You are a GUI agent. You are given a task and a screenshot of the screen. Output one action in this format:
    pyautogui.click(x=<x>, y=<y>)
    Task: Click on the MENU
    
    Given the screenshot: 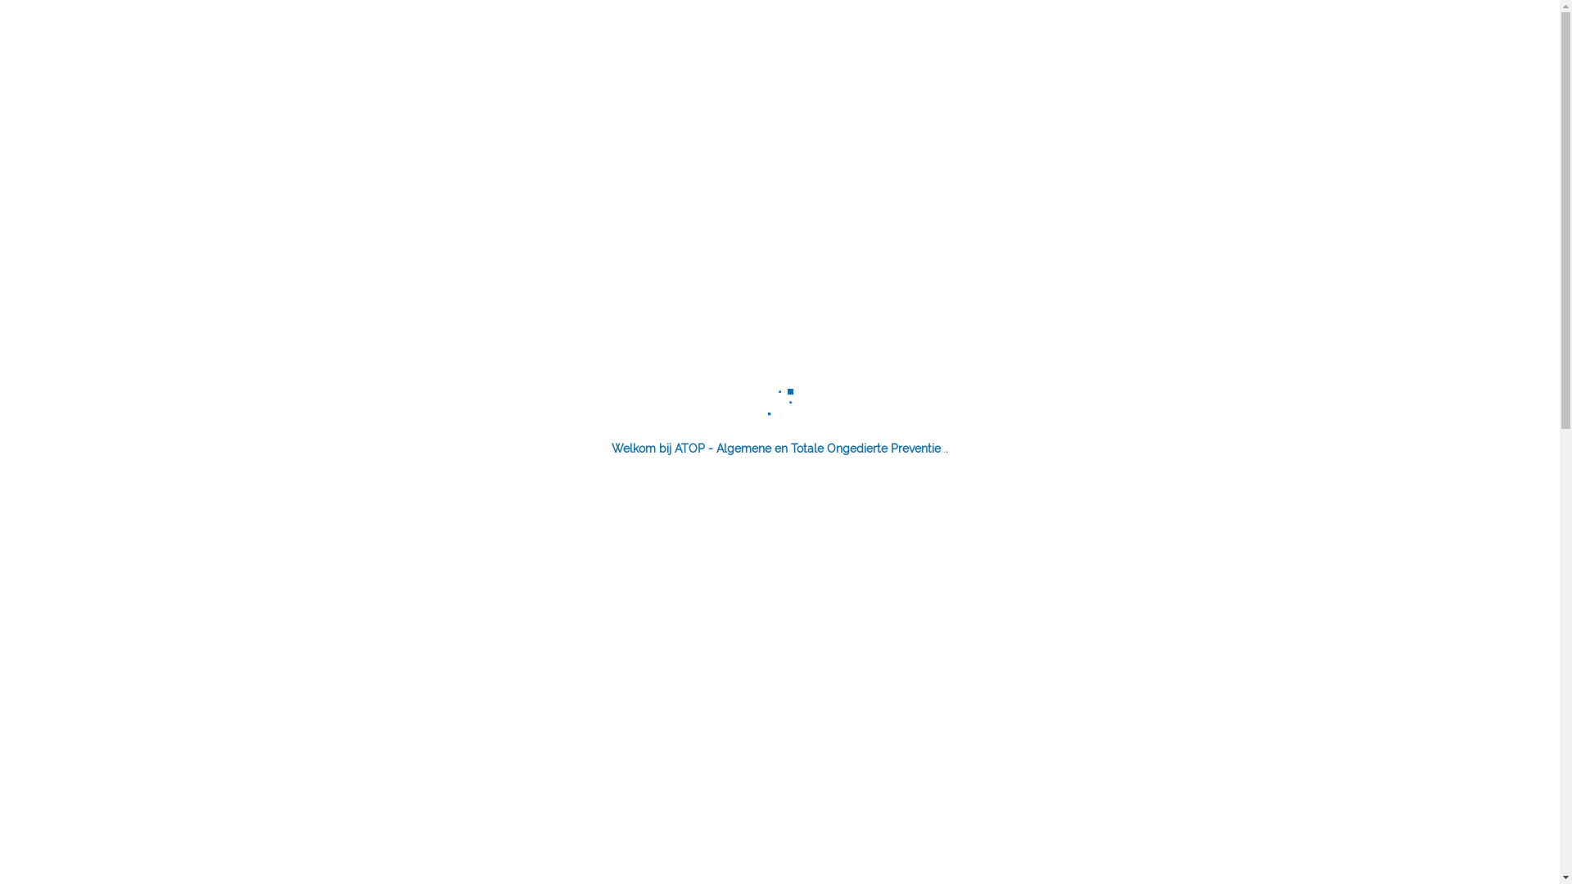 What is the action you would take?
    pyautogui.click(x=1231, y=47)
    